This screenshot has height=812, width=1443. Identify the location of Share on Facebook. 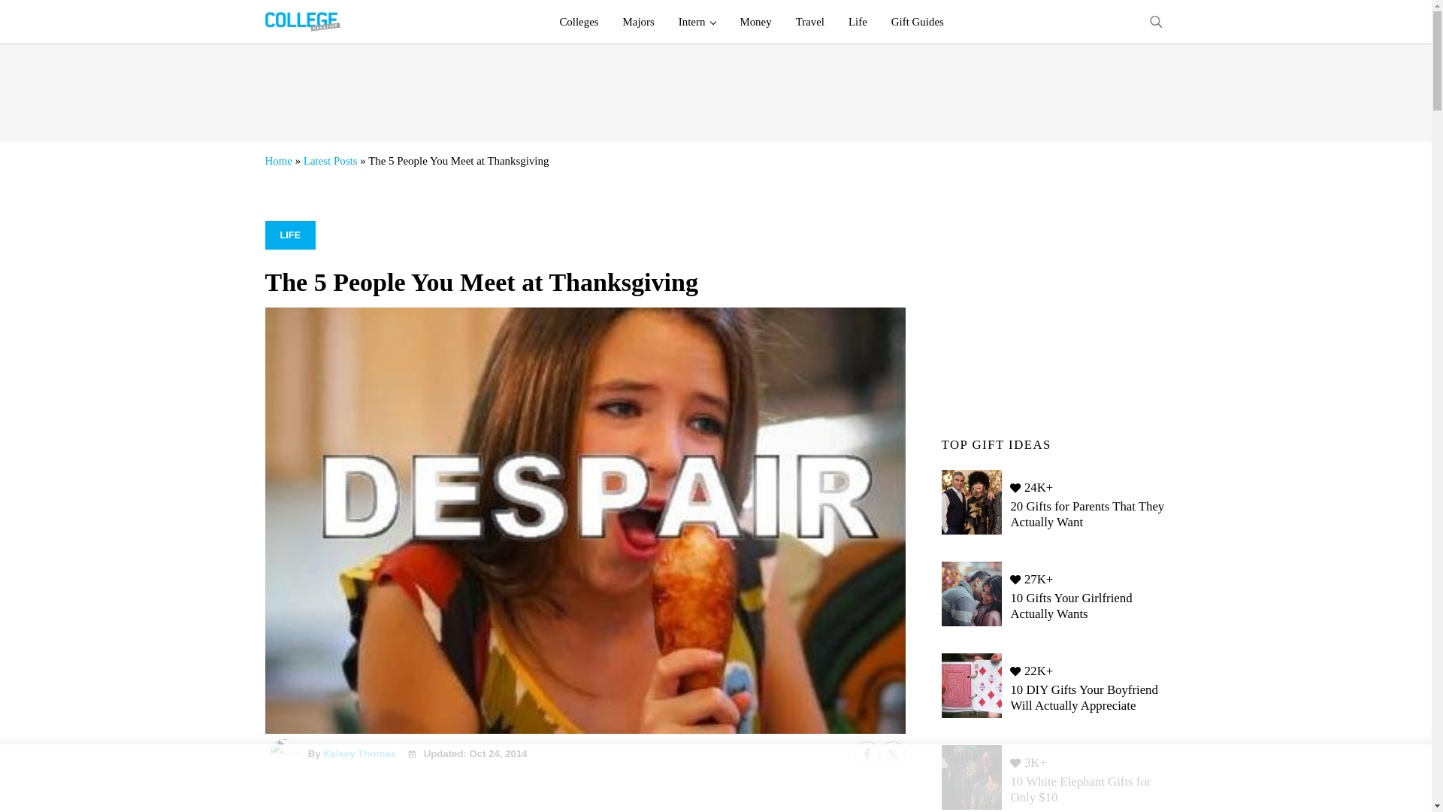
(866, 753).